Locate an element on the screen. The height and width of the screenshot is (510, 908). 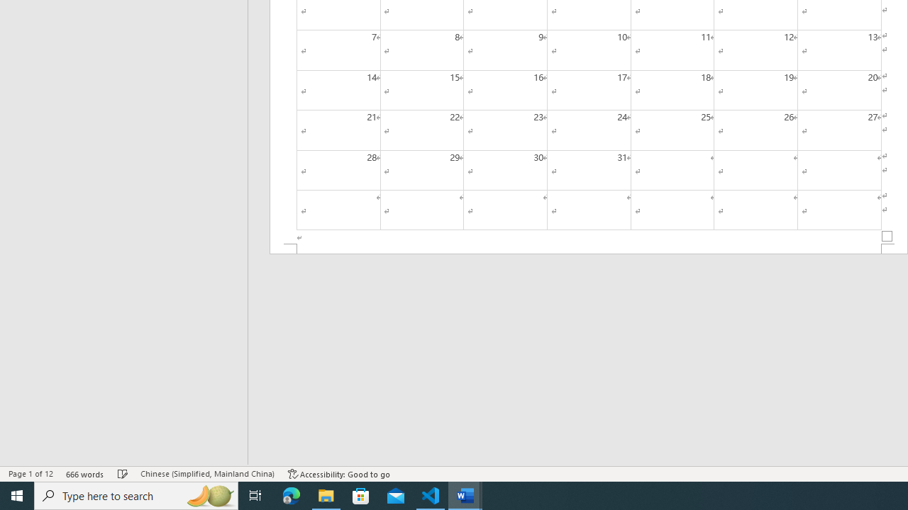
Word Count 666 words is located at coordinates (85, 473).